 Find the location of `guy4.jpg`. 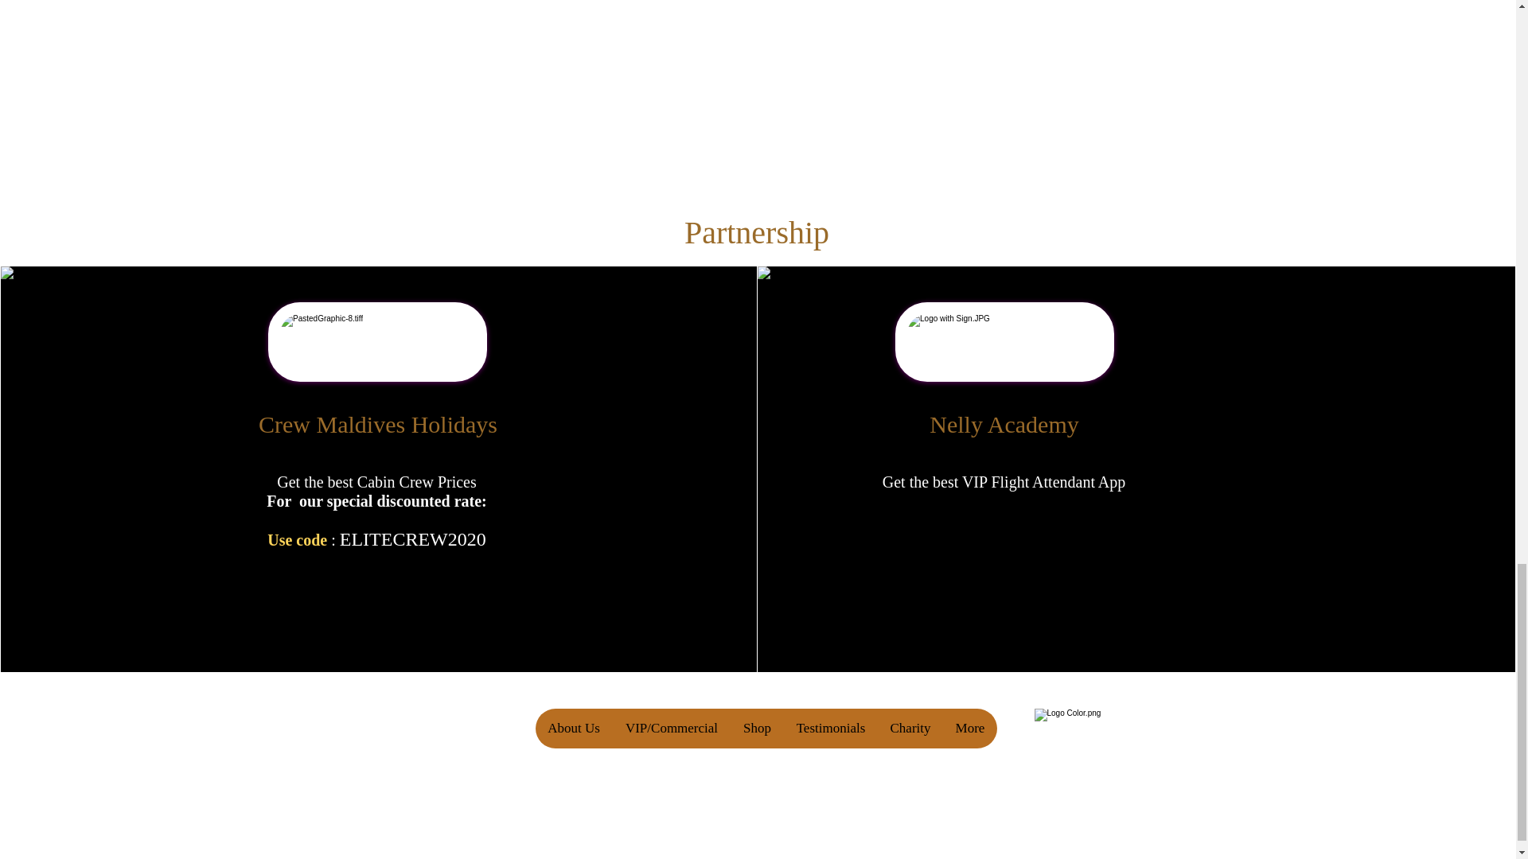

guy4.jpg is located at coordinates (377, 342).